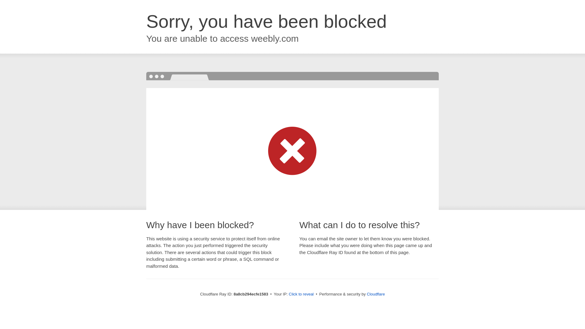 The width and height of the screenshot is (585, 329). Describe the element at coordinates (301, 294) in the screenshot. I see `Click to reveal` at that location.